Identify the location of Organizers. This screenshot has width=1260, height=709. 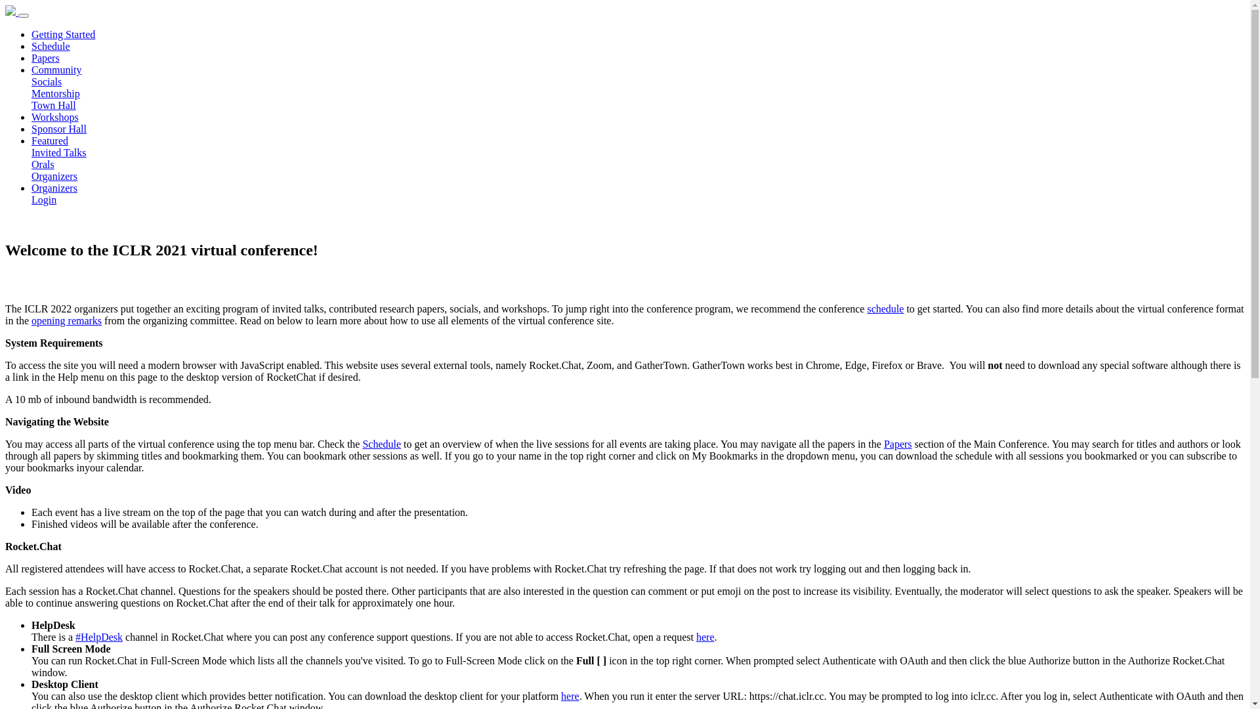
(54, 176).